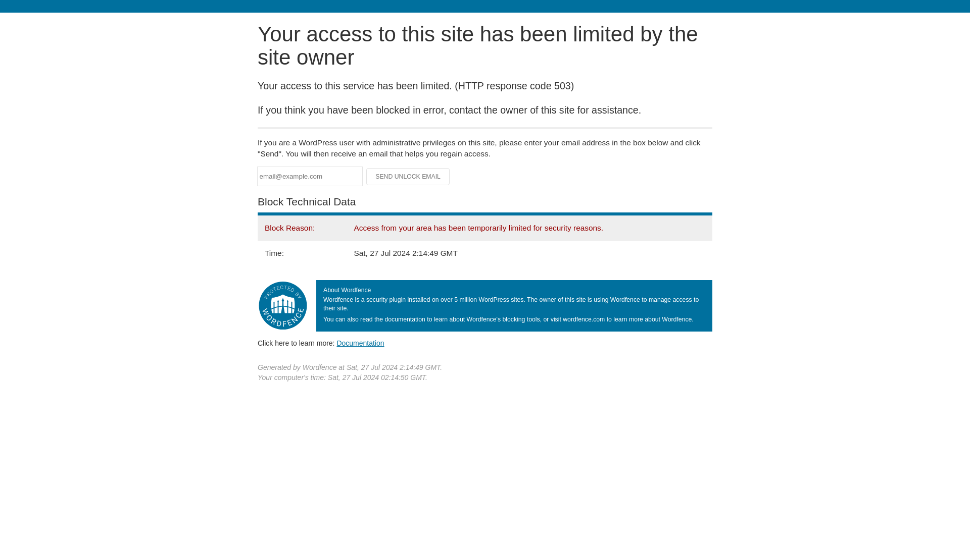 This screenshot has width=970, height=545. What do you see at coordinates (408, 177) in the screenshot?
I see `Send Unlock Email` at bounding box center [408, 177].